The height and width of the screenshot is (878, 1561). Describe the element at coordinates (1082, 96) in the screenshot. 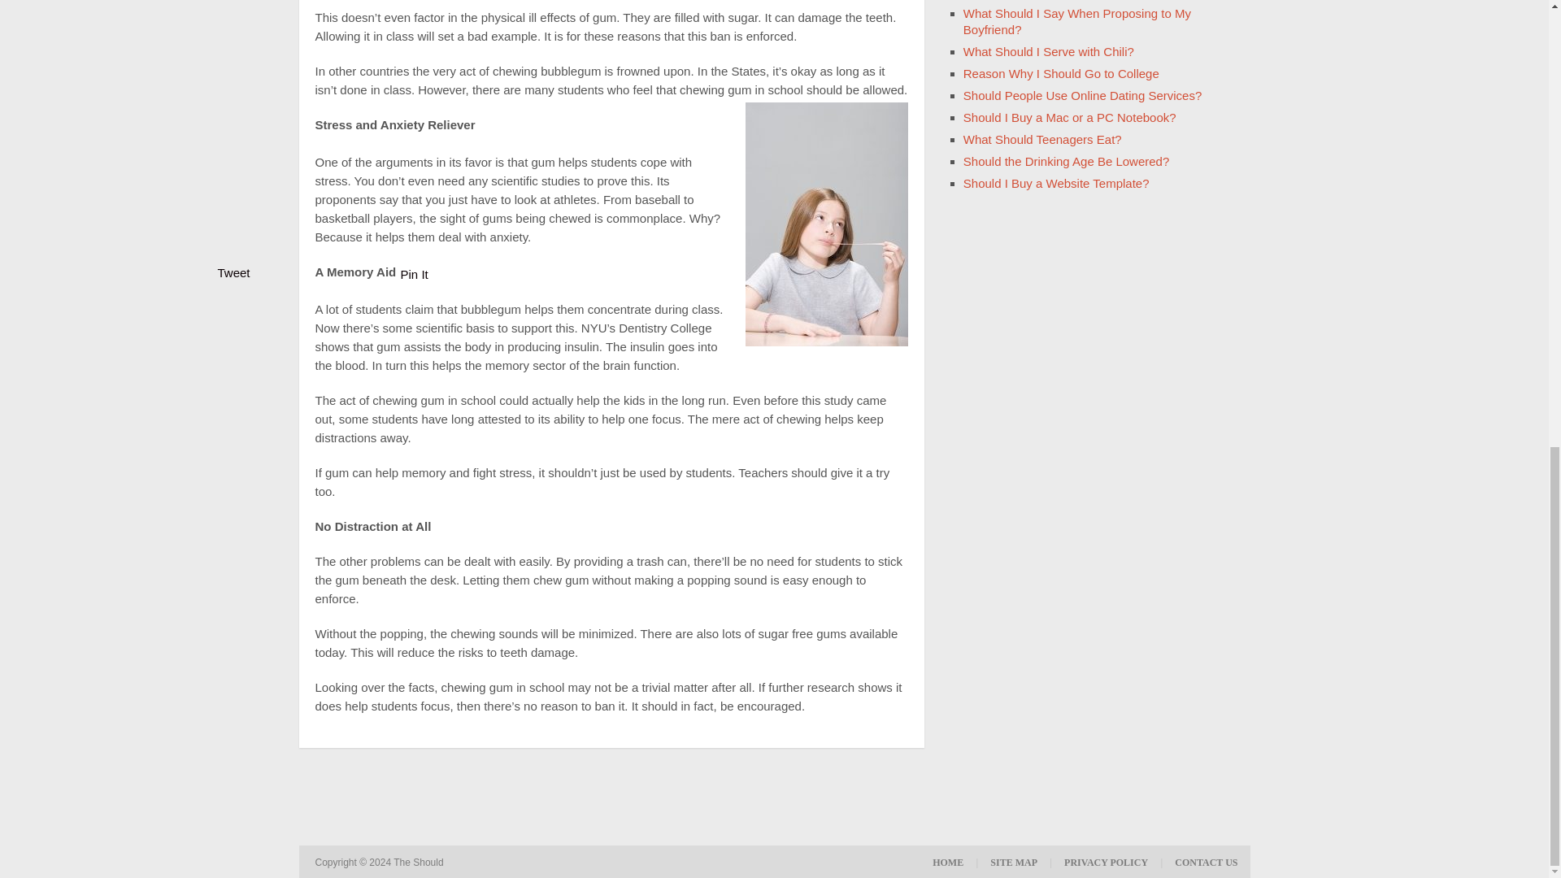

I see `Should People Use Online Dating Services?` at that location.